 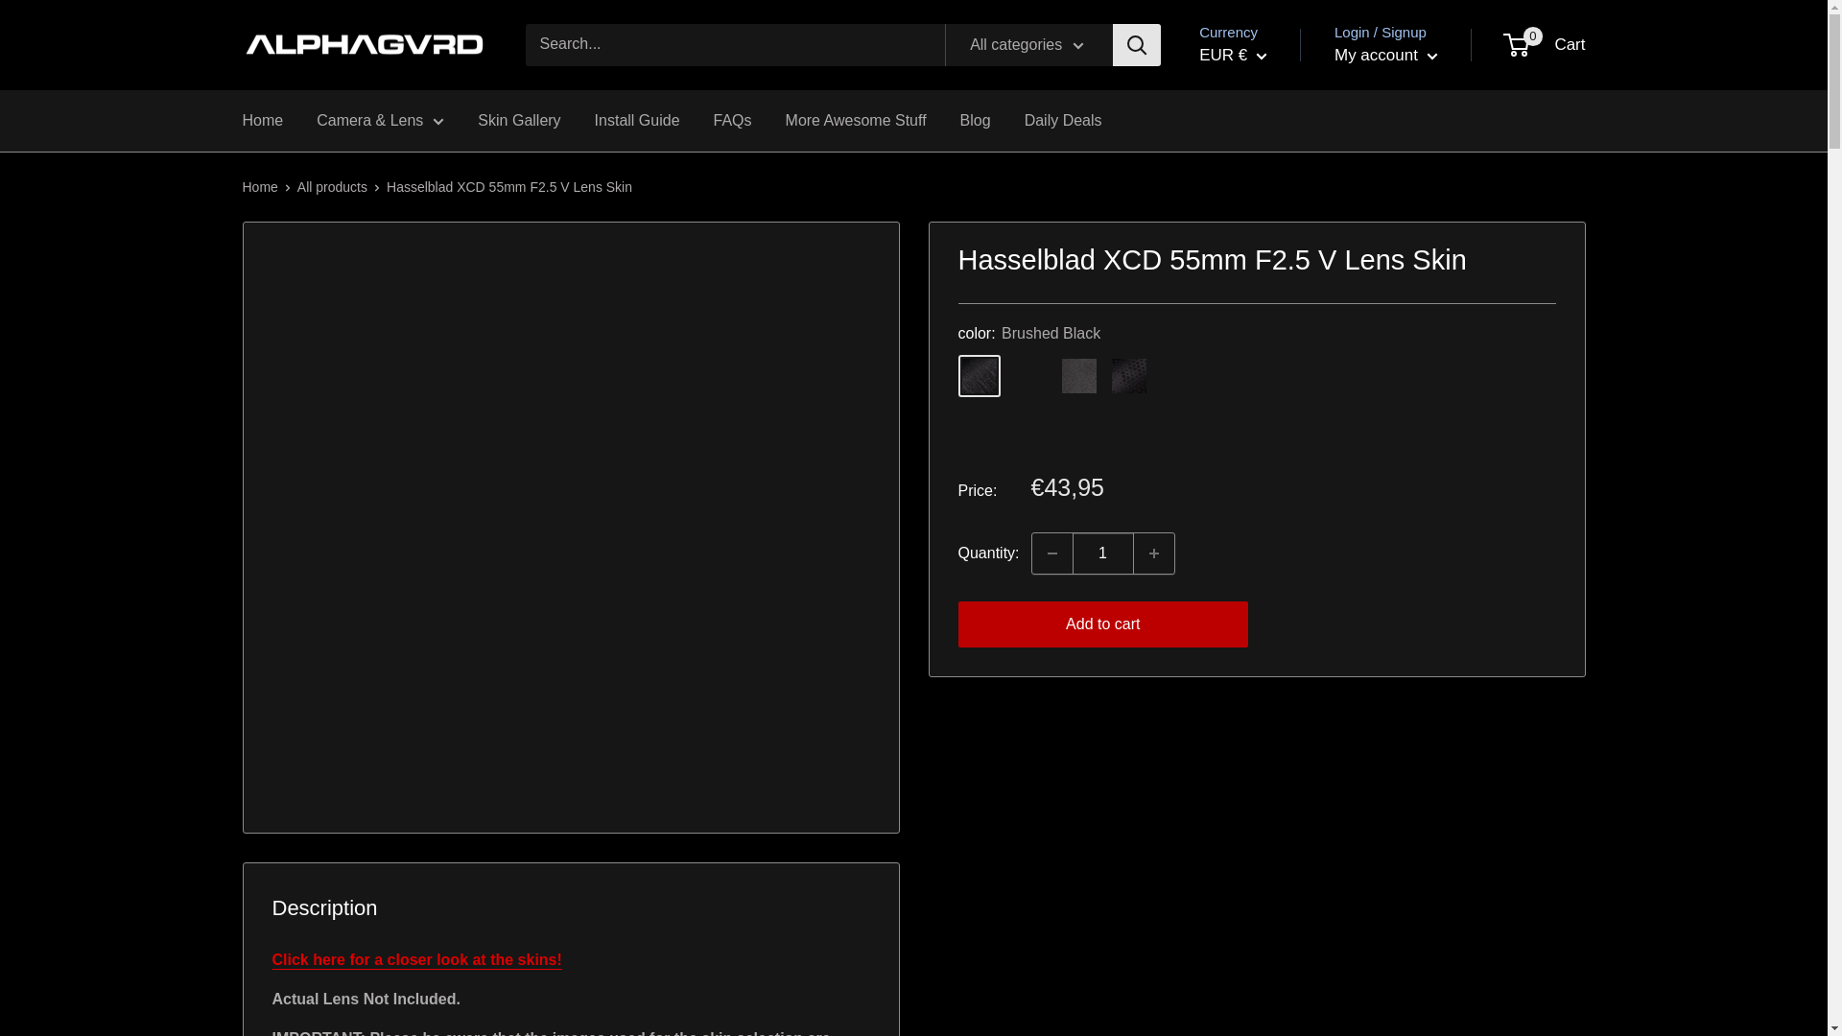 I want to click on BGN, so click(x=1263, y=556).